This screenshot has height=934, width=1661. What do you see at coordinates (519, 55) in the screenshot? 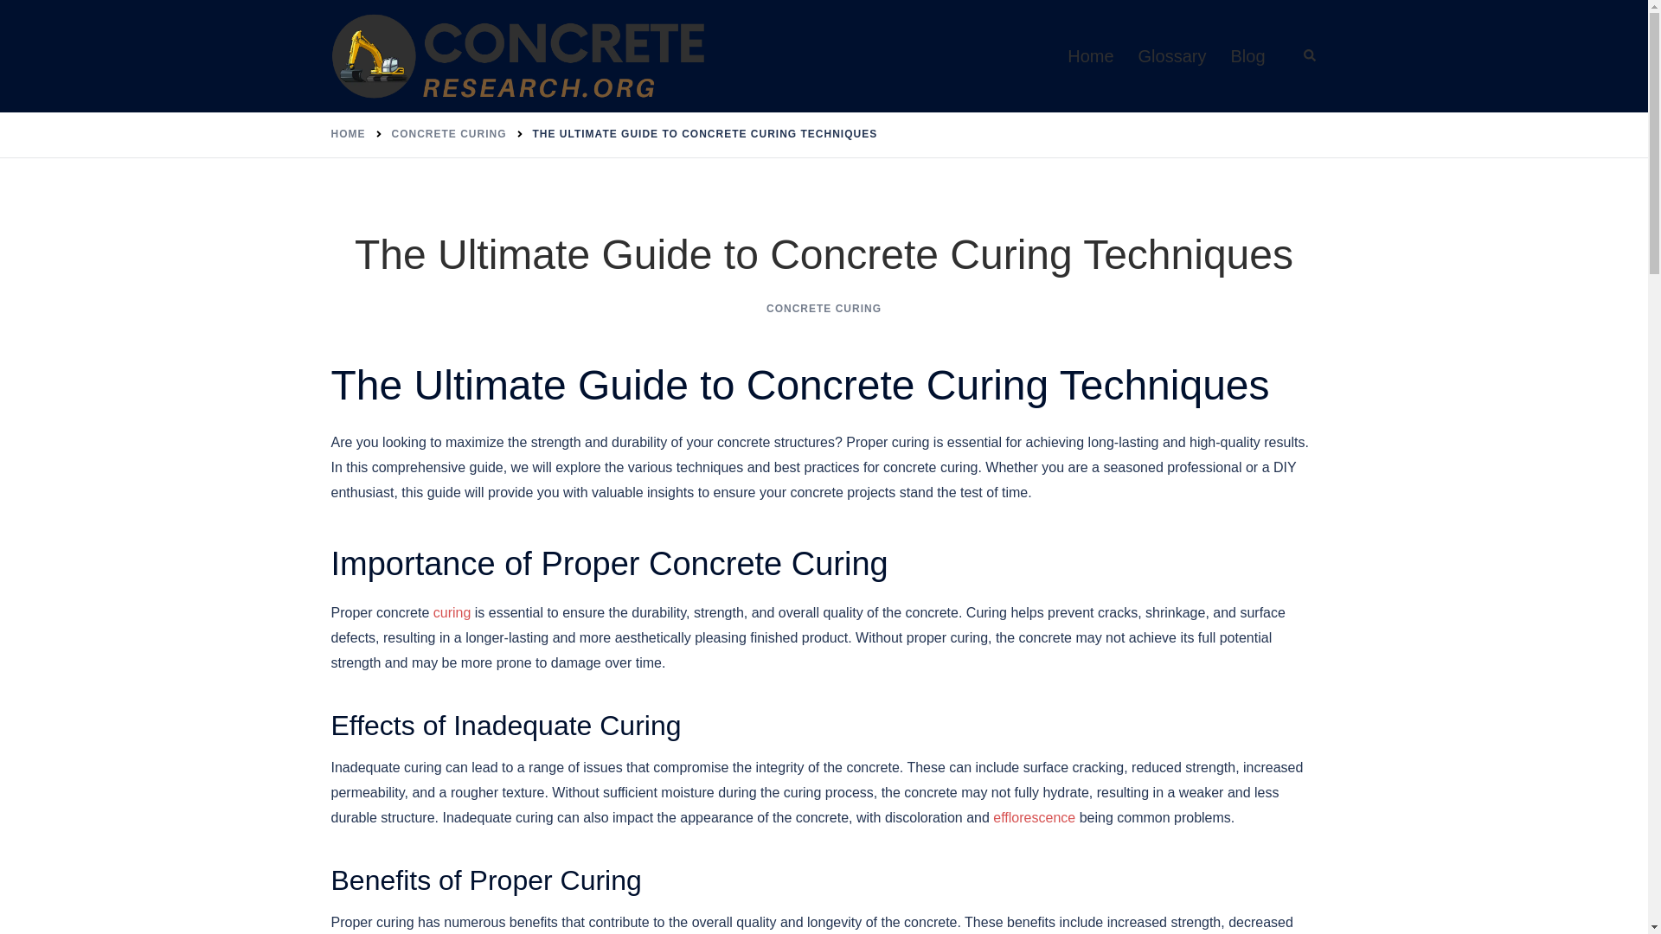
I see `ConcreteResearch.org` at bounding box center [519, 55].